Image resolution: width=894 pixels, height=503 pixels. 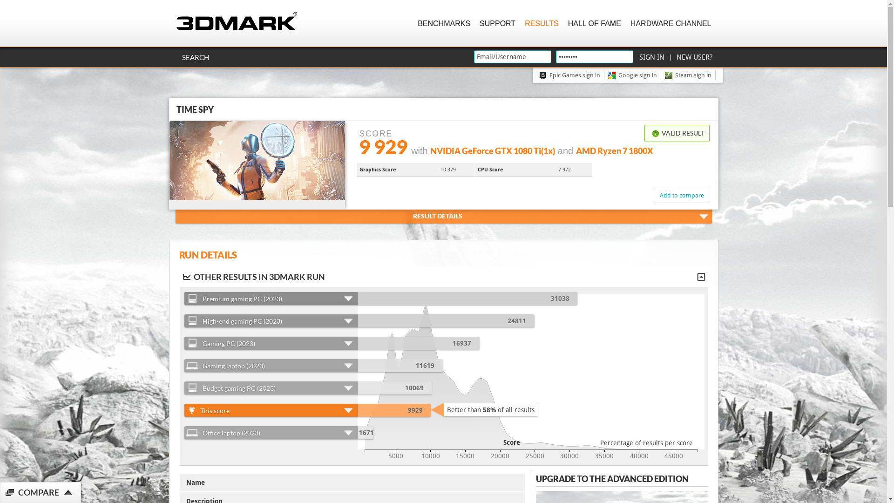 I want to click on SUPPORT, so click(x=497, y=23).